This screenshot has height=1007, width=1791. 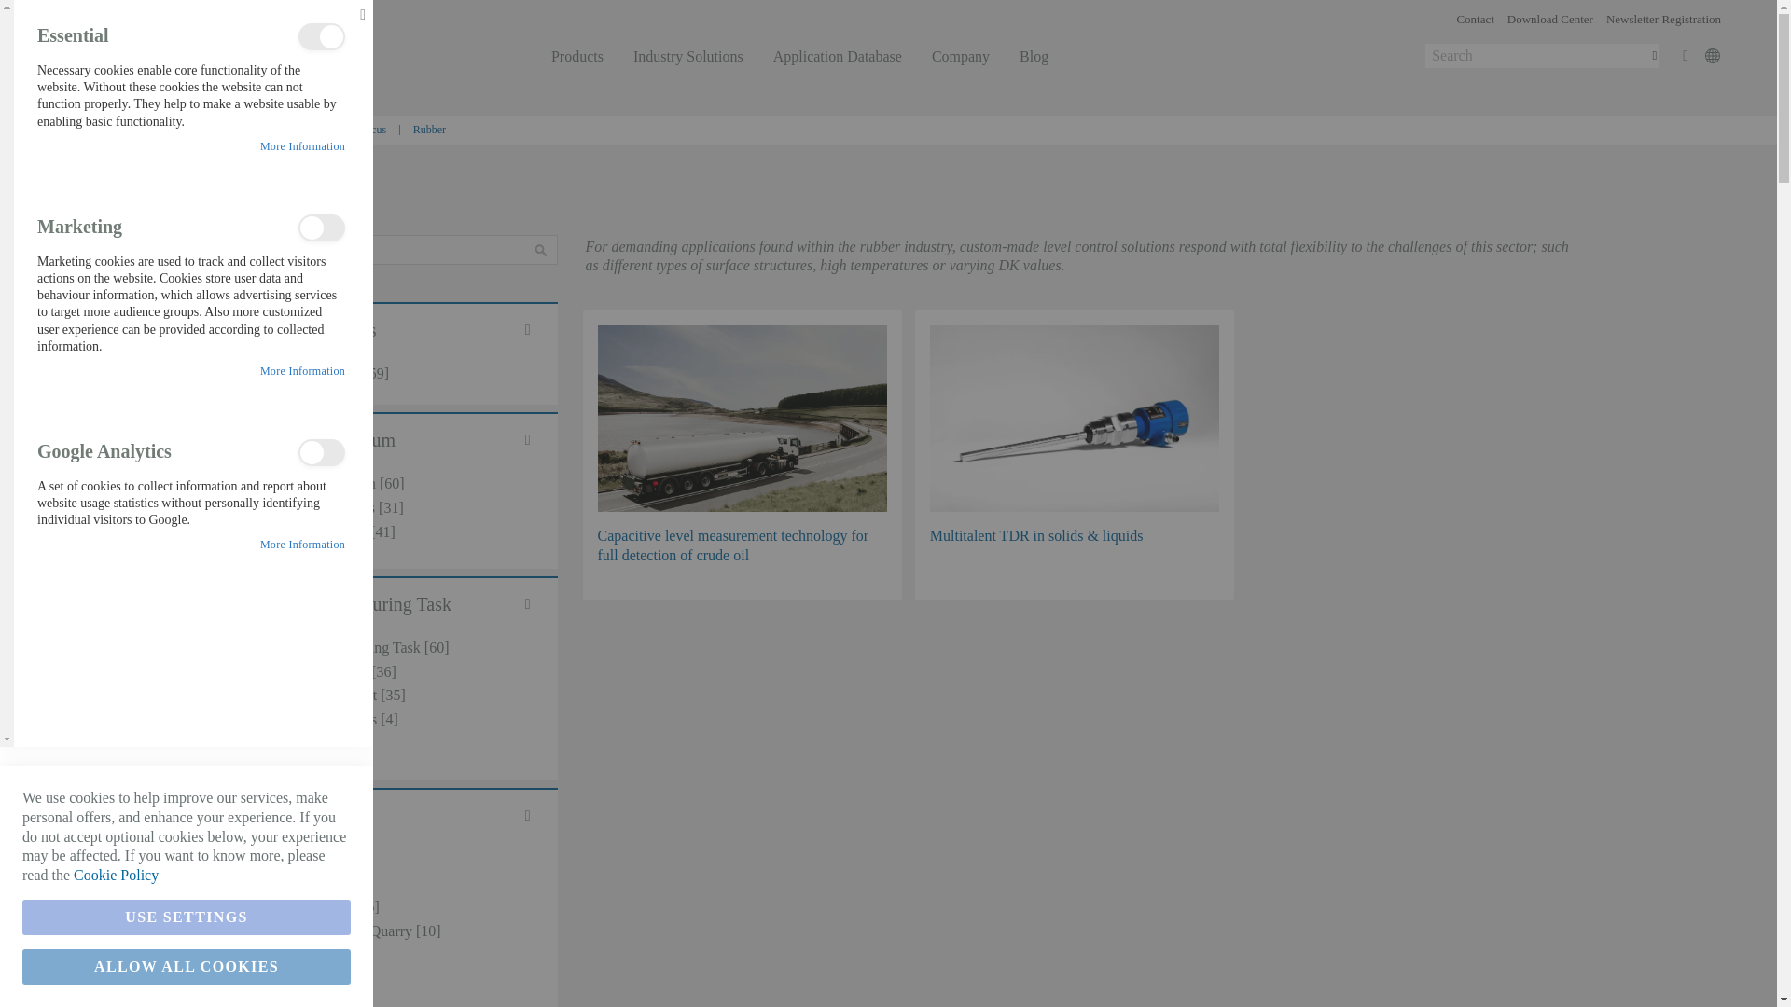 I want to click on Case Studies Medium, so click(x=387, y=484).